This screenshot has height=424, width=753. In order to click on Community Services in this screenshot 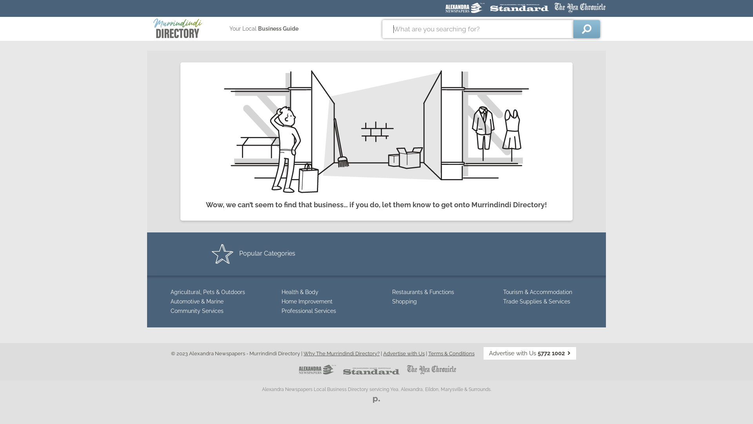, I will do `click(197, 311)`.